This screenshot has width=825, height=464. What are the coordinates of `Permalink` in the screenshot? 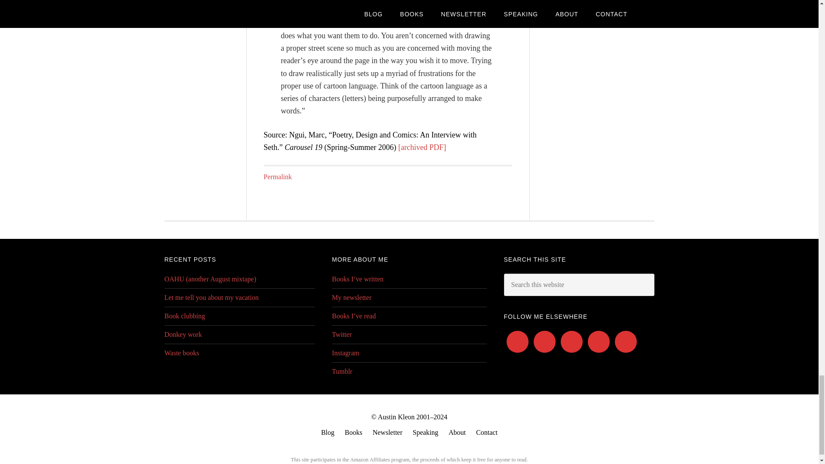 It's located at (278, 177).